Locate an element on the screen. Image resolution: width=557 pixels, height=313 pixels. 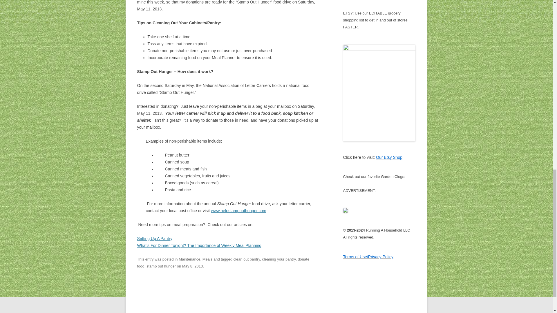
www.helpstampouthunger.com is located at coordinates (238, 211).